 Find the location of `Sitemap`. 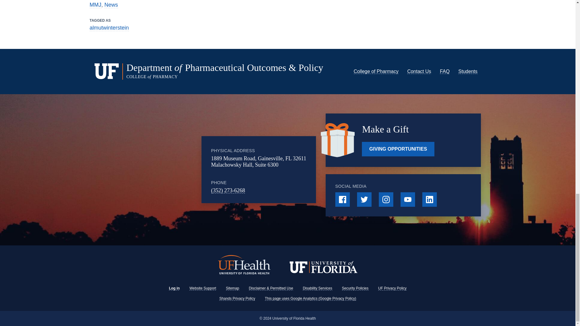

Sitemap is located at coordinates (233, 288).